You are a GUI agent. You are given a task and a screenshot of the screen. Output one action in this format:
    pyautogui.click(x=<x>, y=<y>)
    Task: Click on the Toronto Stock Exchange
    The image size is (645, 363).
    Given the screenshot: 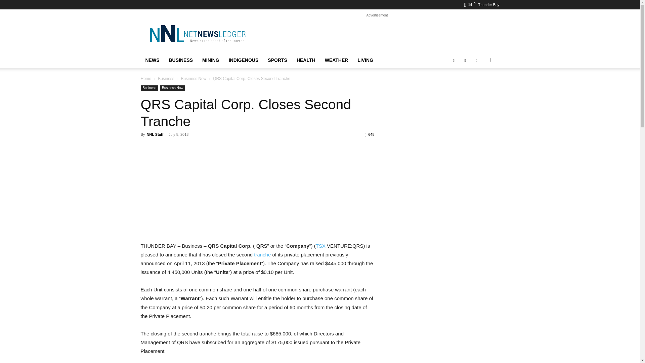 What is the action you would take?
    pyautogui.click(x=320, y=245)
    